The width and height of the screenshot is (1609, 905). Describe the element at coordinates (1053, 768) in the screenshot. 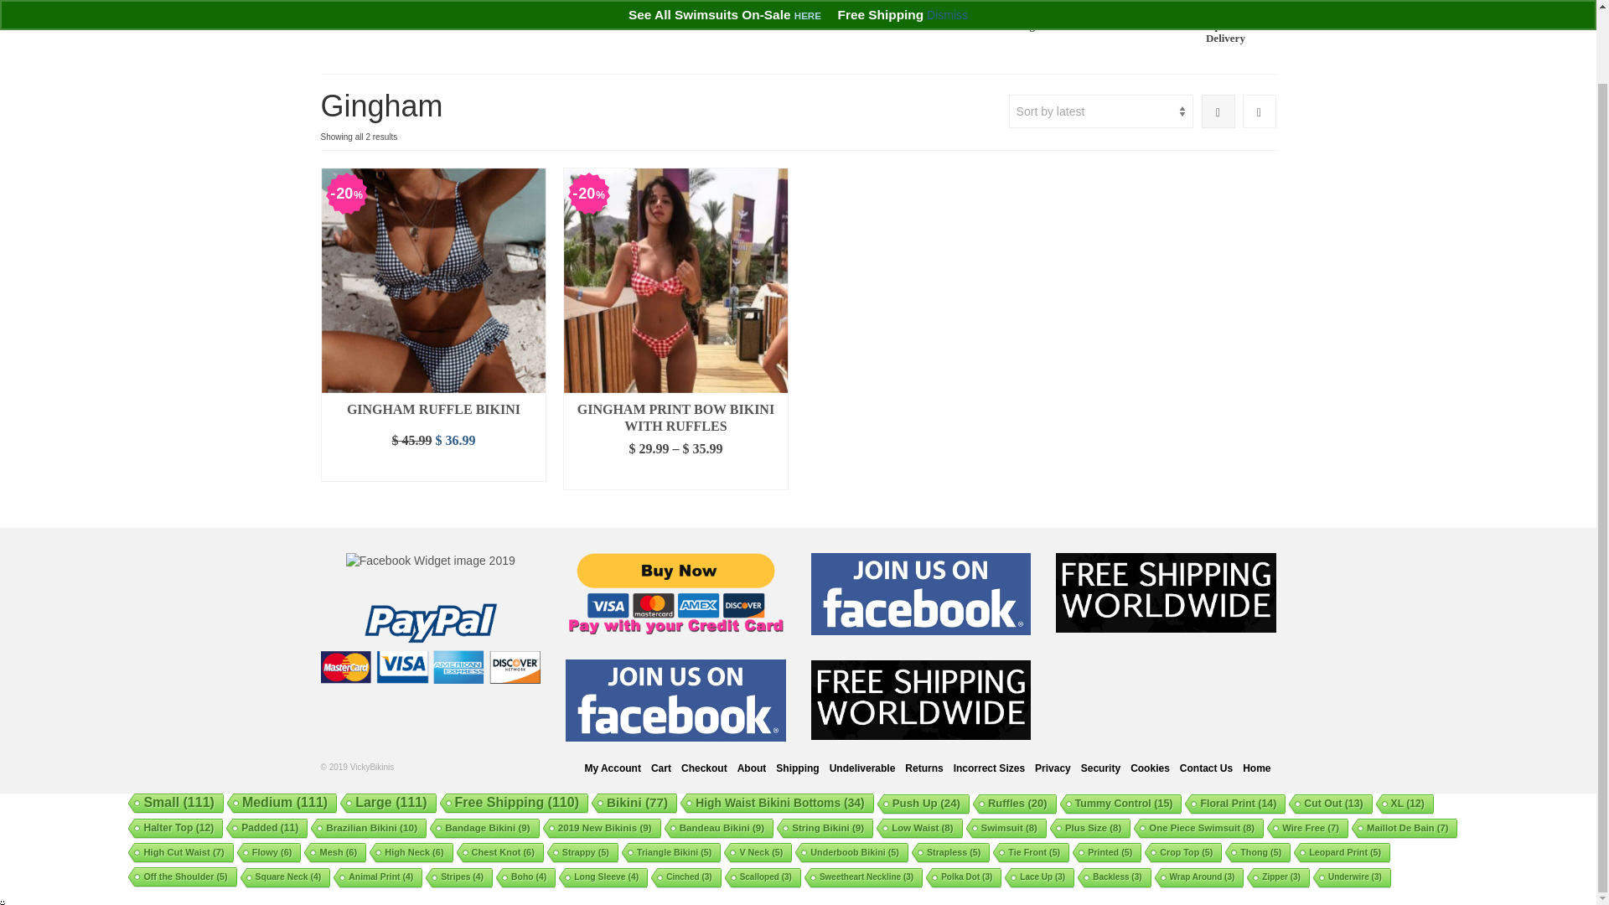

I see `Privacy` at that location.